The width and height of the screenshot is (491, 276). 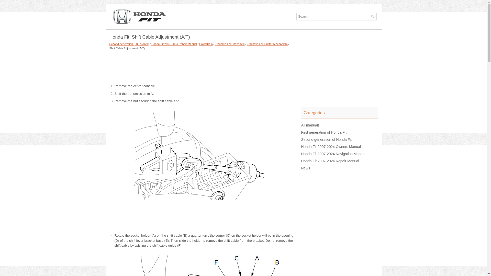 I want to click on Honda Fit 2007-2024 Owners Manual, so click(x=331, y=147).